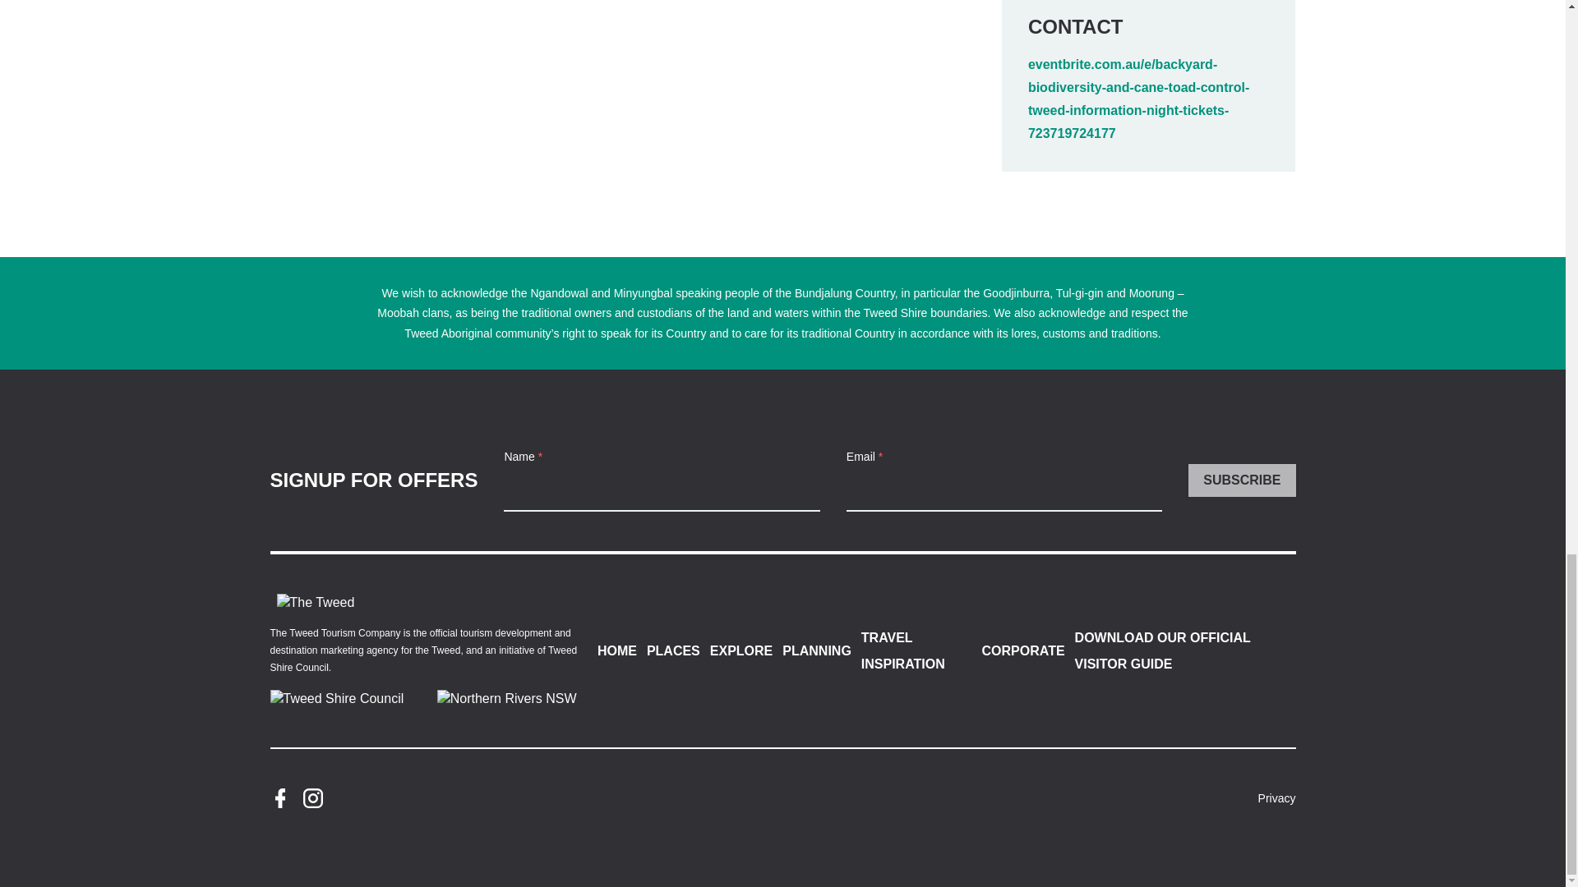 The height and width of the screenshot is (887, 1578). I want to click on Corporate, so click(316, 603).